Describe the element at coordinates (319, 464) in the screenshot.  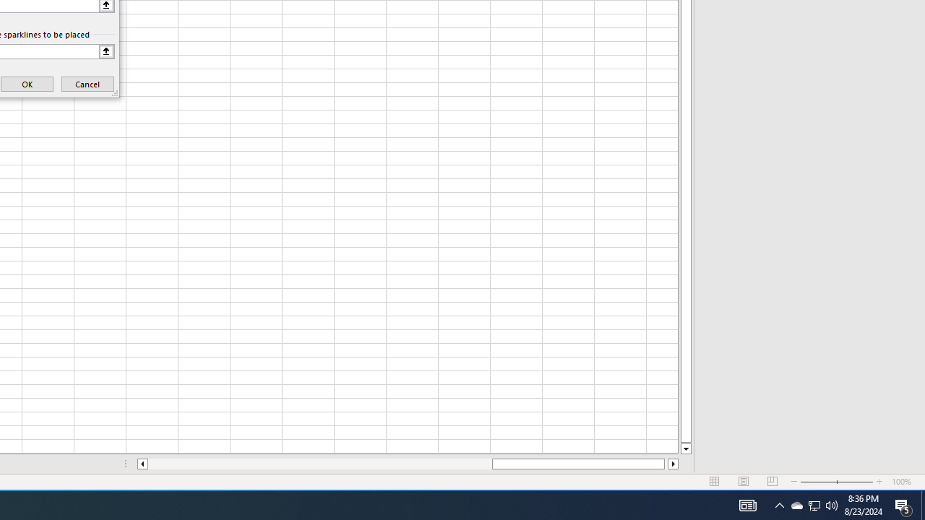
I see `Page left` at that location.